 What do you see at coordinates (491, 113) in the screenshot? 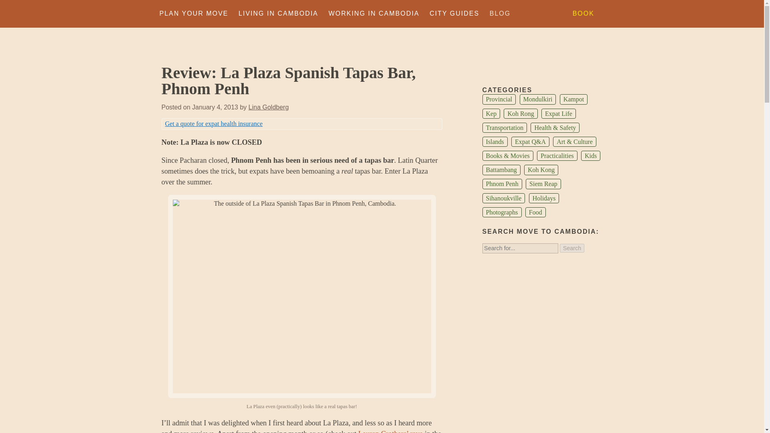
I see `Kep` at bounding box center [491, 113].